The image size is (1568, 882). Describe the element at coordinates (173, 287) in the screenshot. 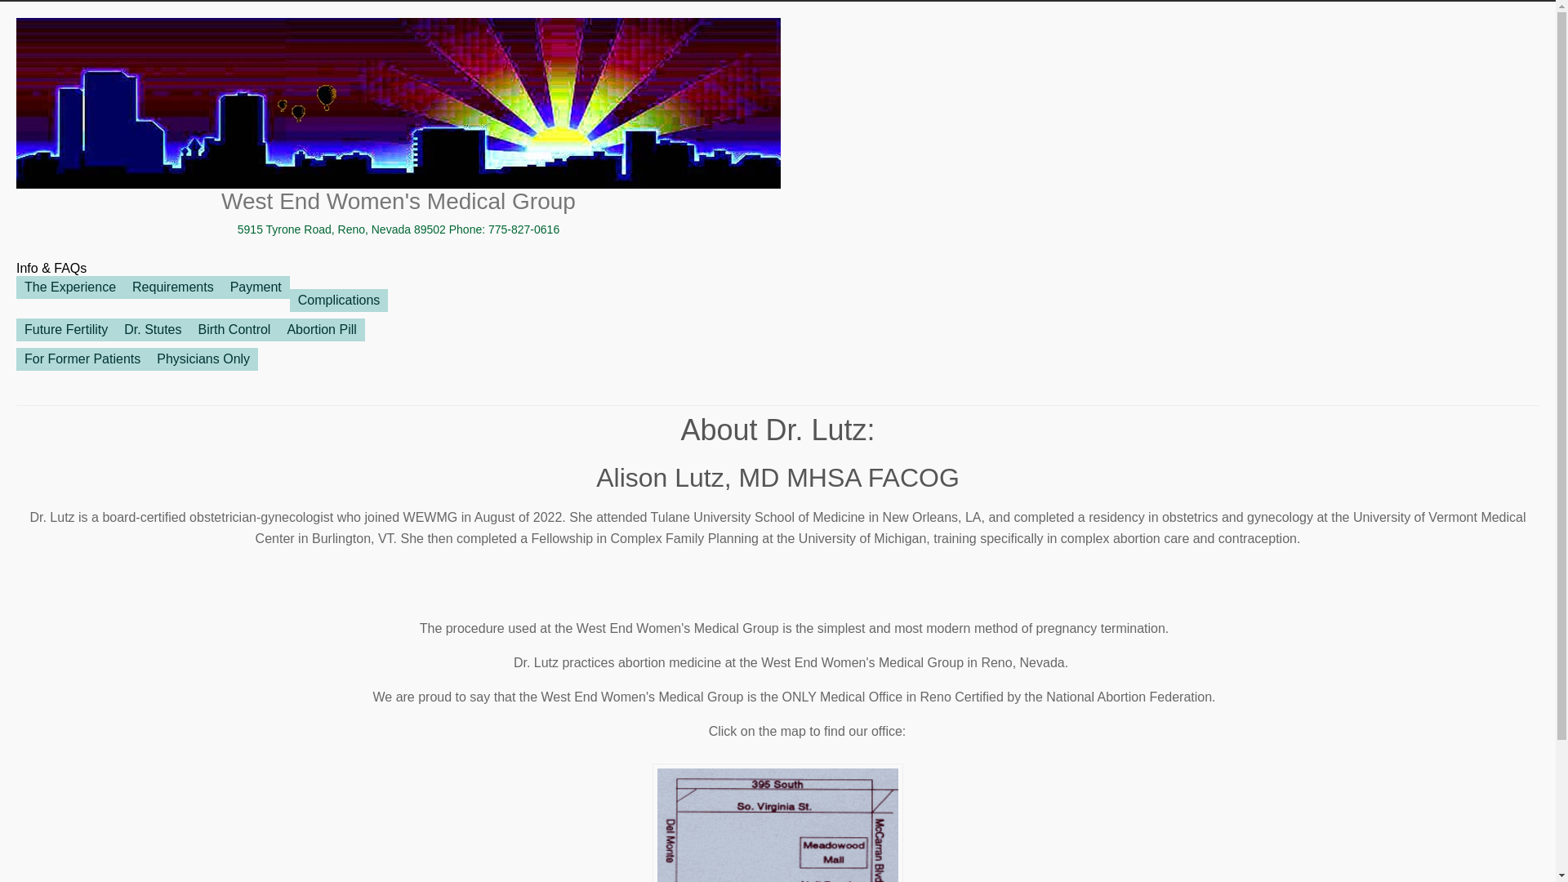

I see `Requirements` at that location.